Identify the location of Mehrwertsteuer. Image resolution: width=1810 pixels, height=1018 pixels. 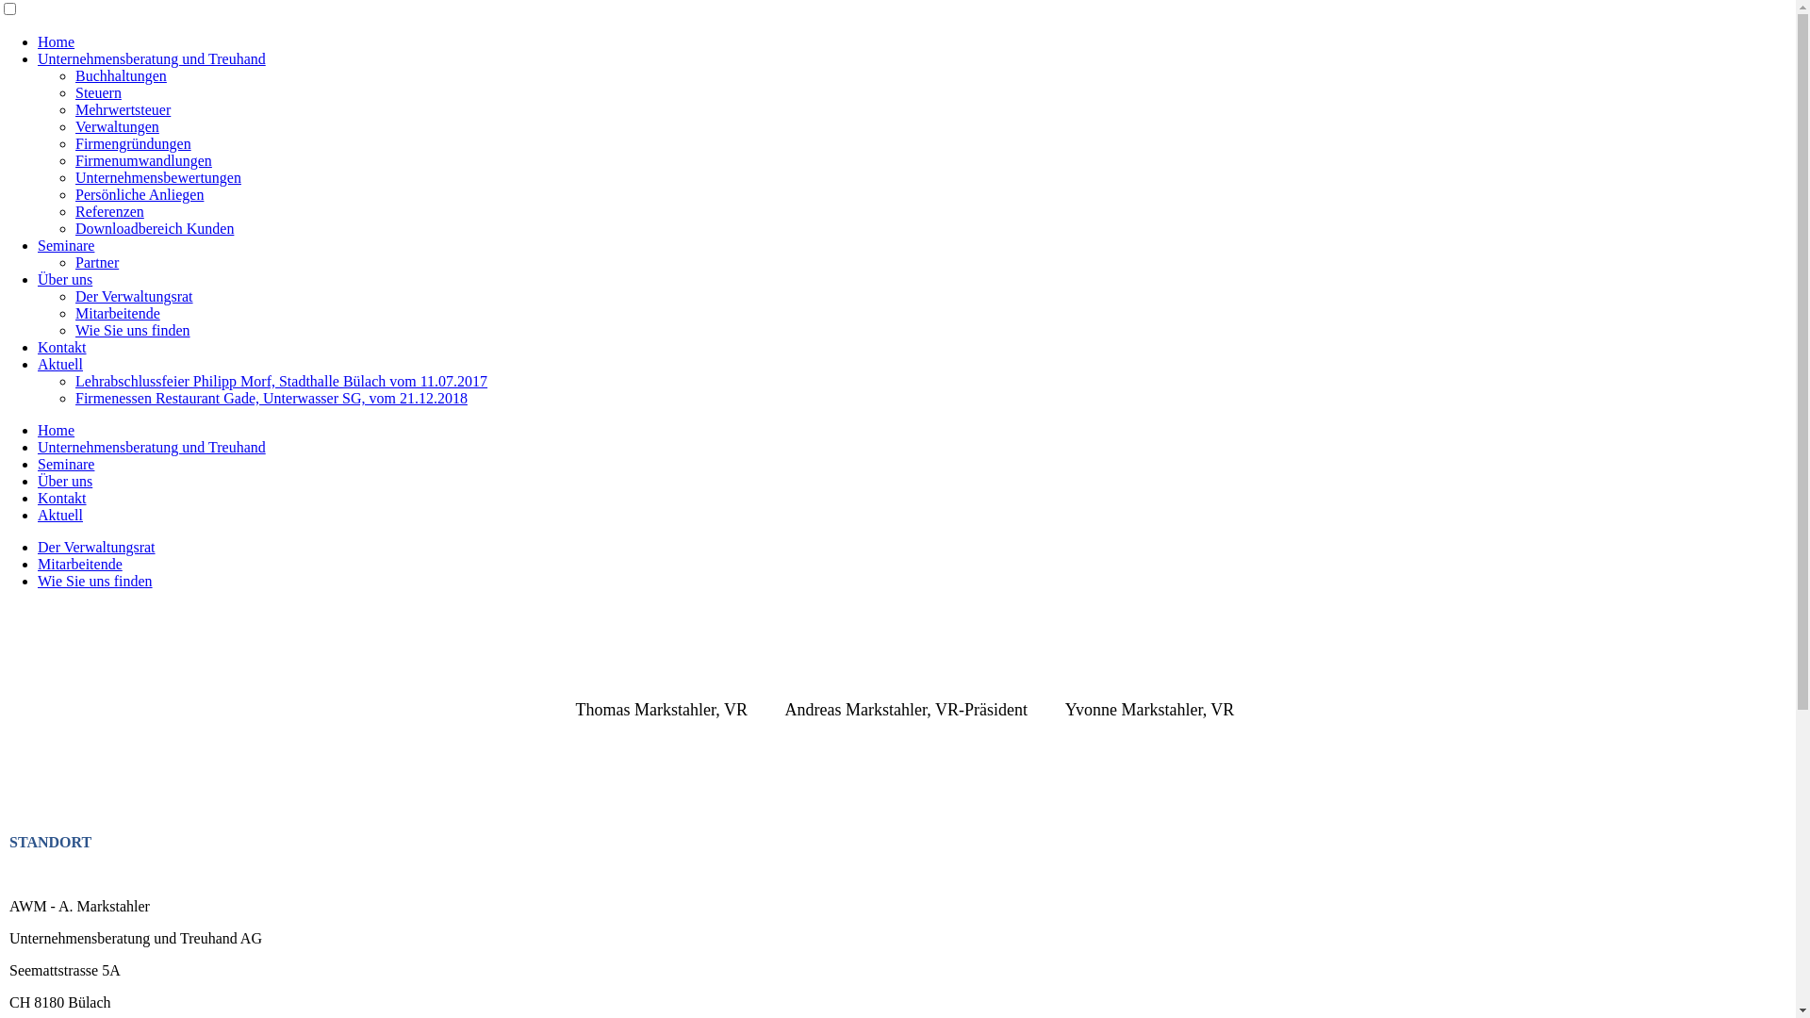
(123, 109).